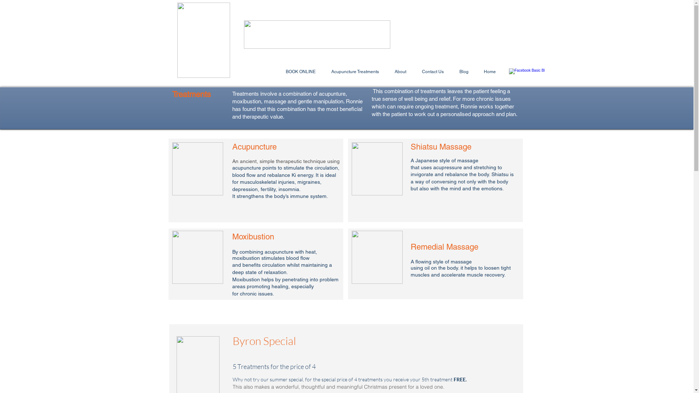  I want to click on Blog, so click(464, 72).